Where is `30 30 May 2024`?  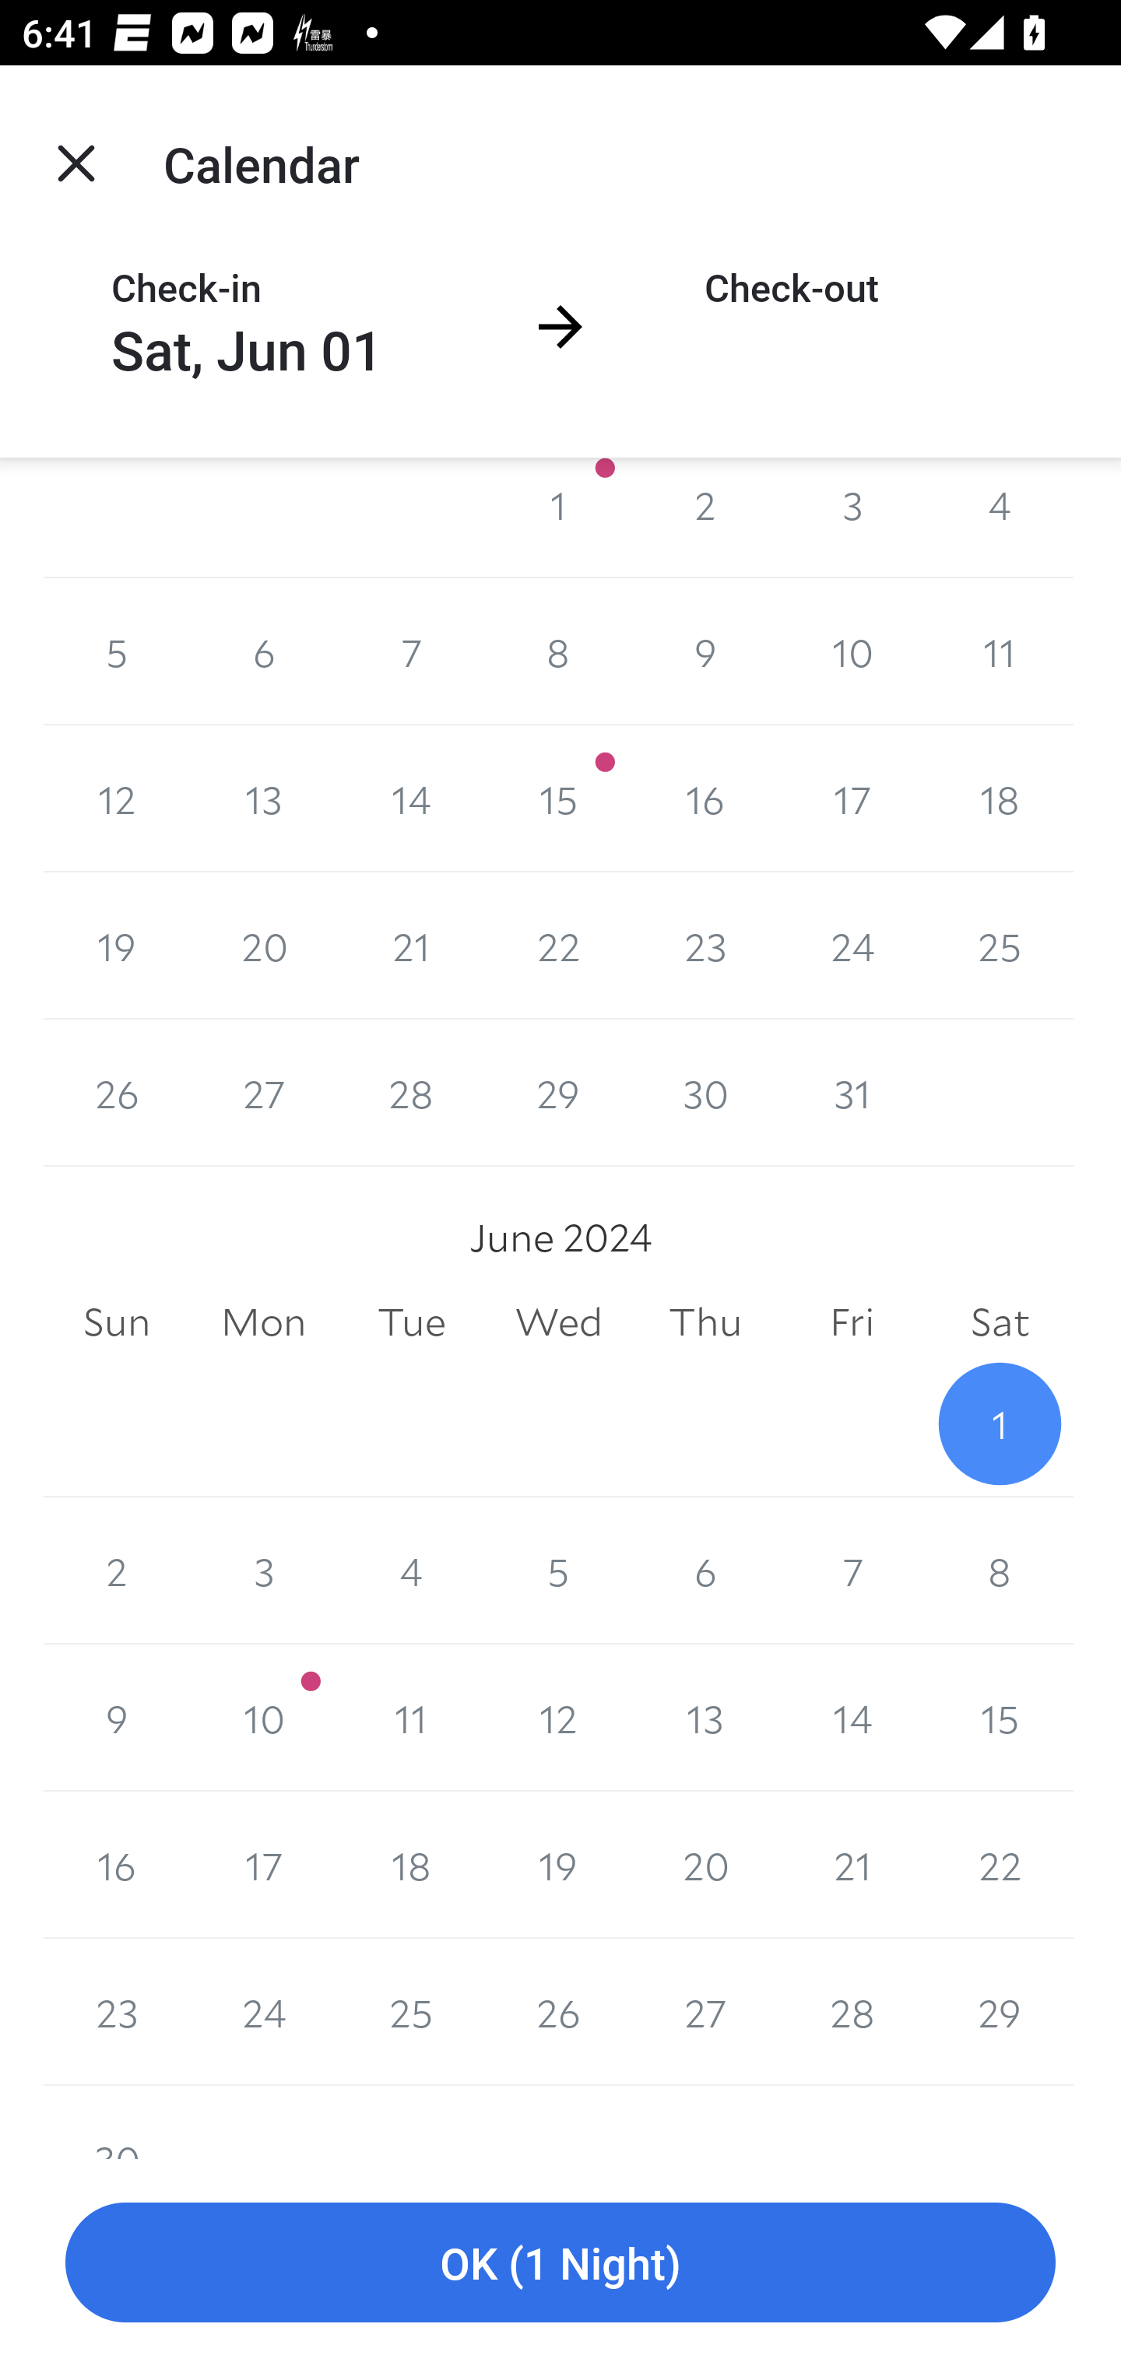
30 30 May 2024 is located at coordinates (705, 1093).